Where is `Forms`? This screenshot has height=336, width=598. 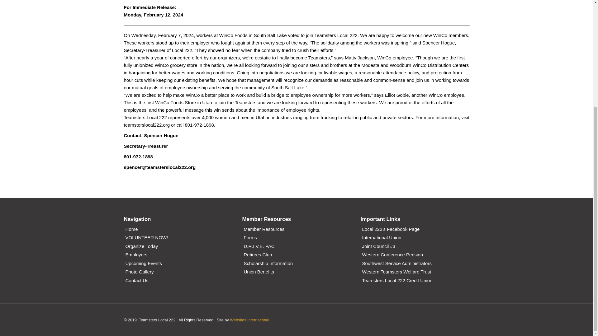 Forms is located at coordinates (250, 238).